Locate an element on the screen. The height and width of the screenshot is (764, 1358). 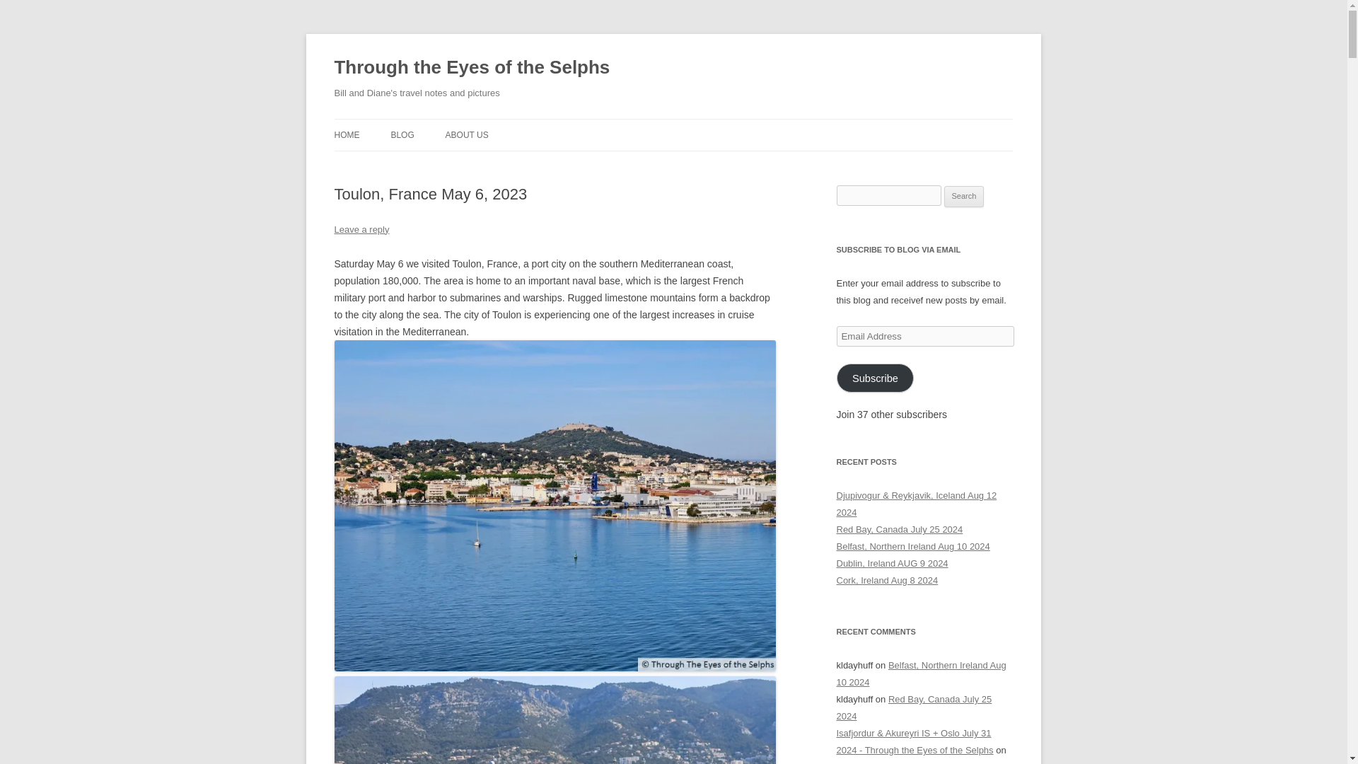
Red Bay, Canada July 25 2024 is located at coordinates (914, 707).